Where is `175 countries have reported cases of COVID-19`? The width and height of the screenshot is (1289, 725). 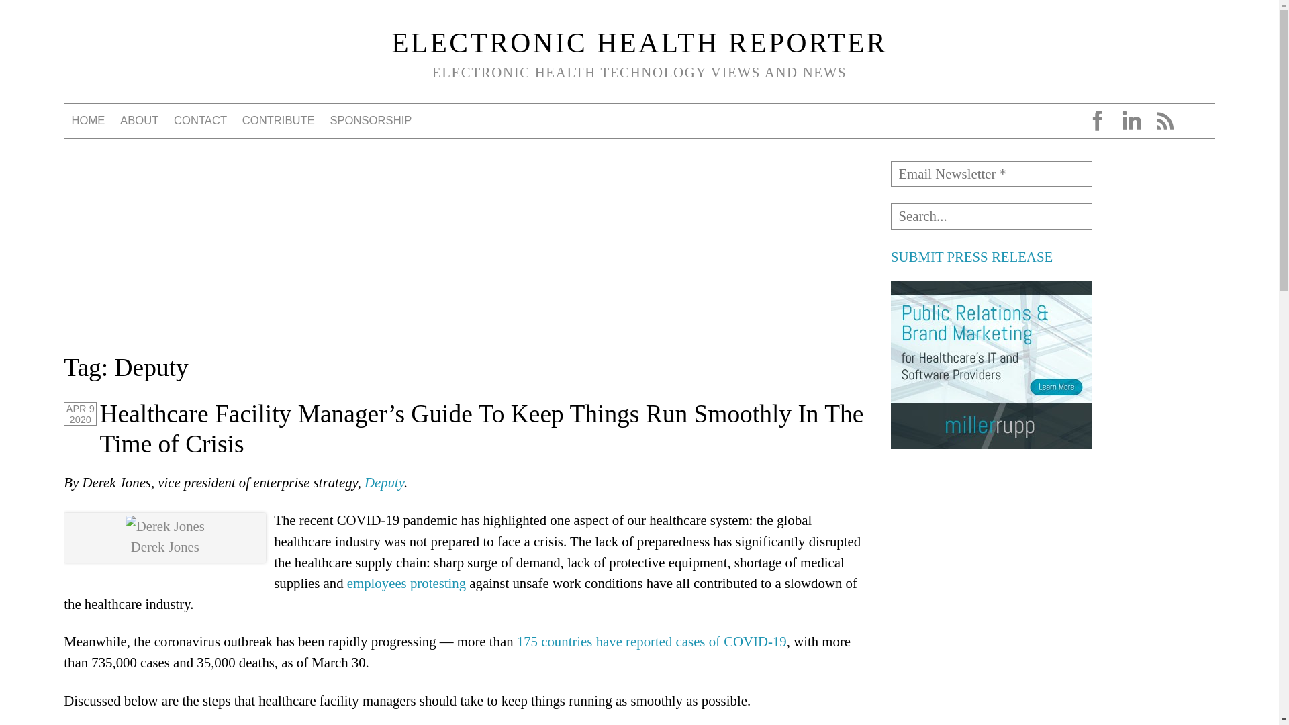
175 countries have reported cases of COVID-19 is located at coordinates (651, 640).